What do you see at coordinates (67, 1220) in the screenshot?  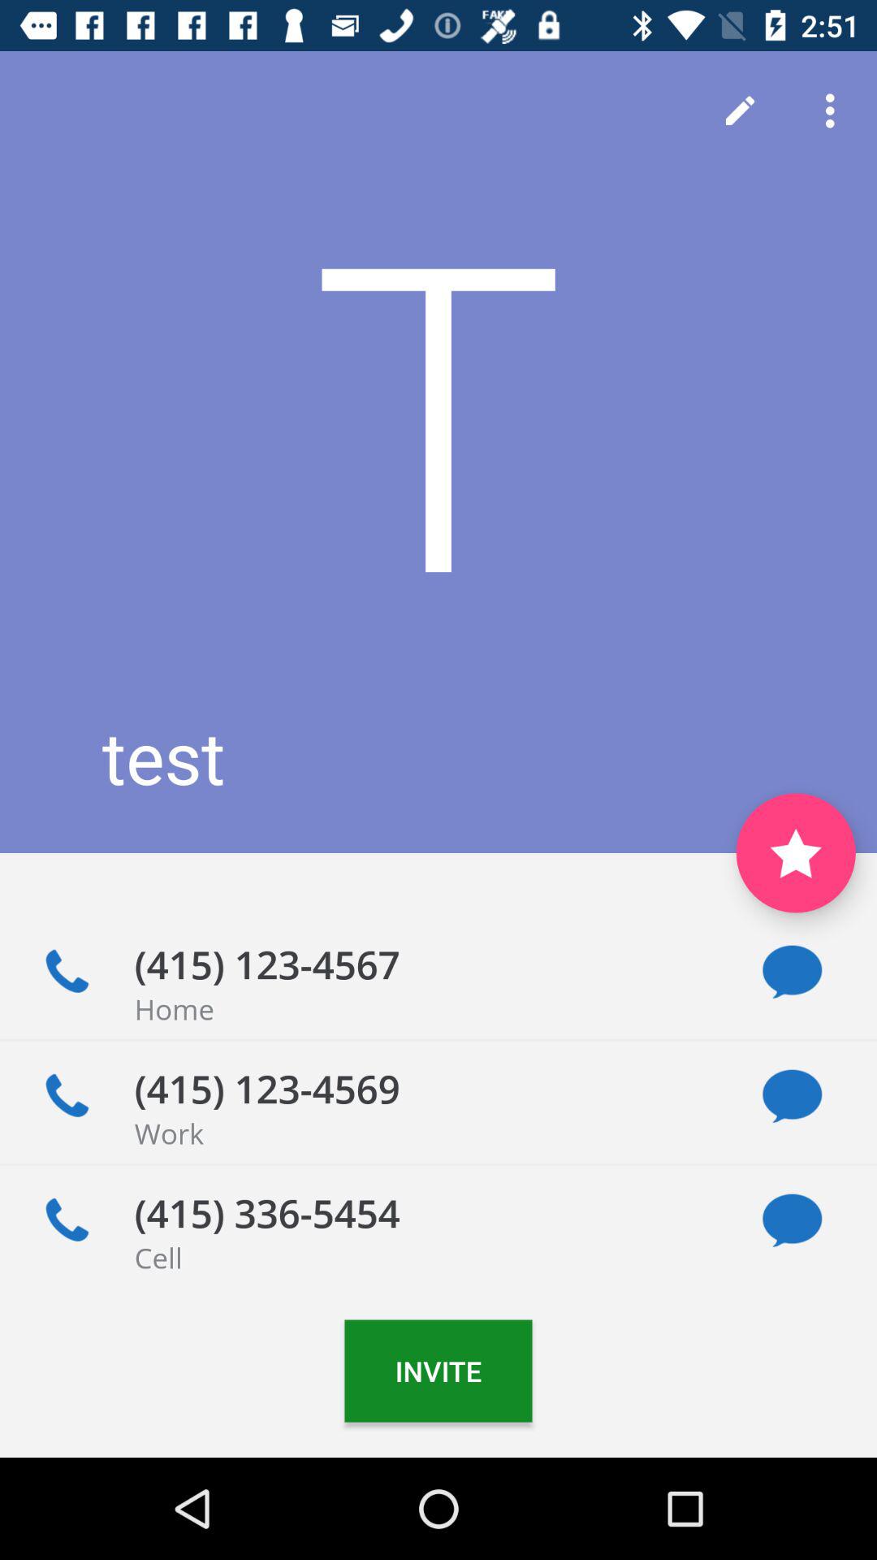 I see `phone icon` at bounding box center [67, 1220].